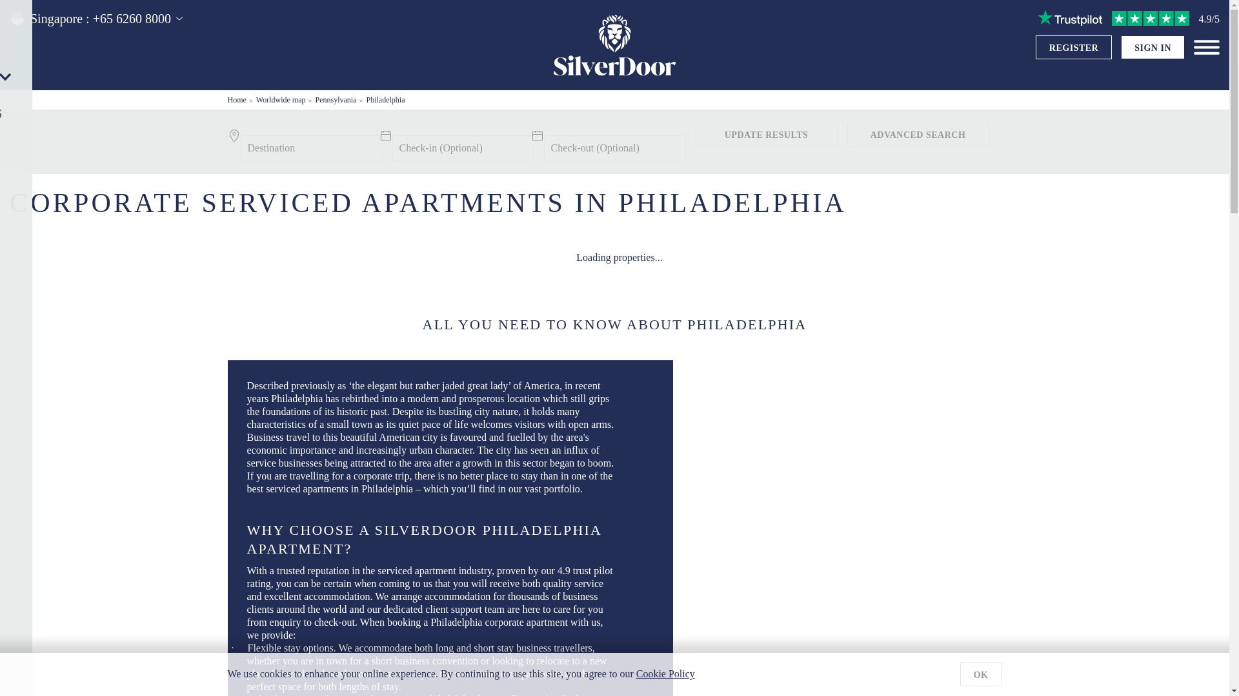  I want to click on ADVANCED SEARCH, so click(918, 134).